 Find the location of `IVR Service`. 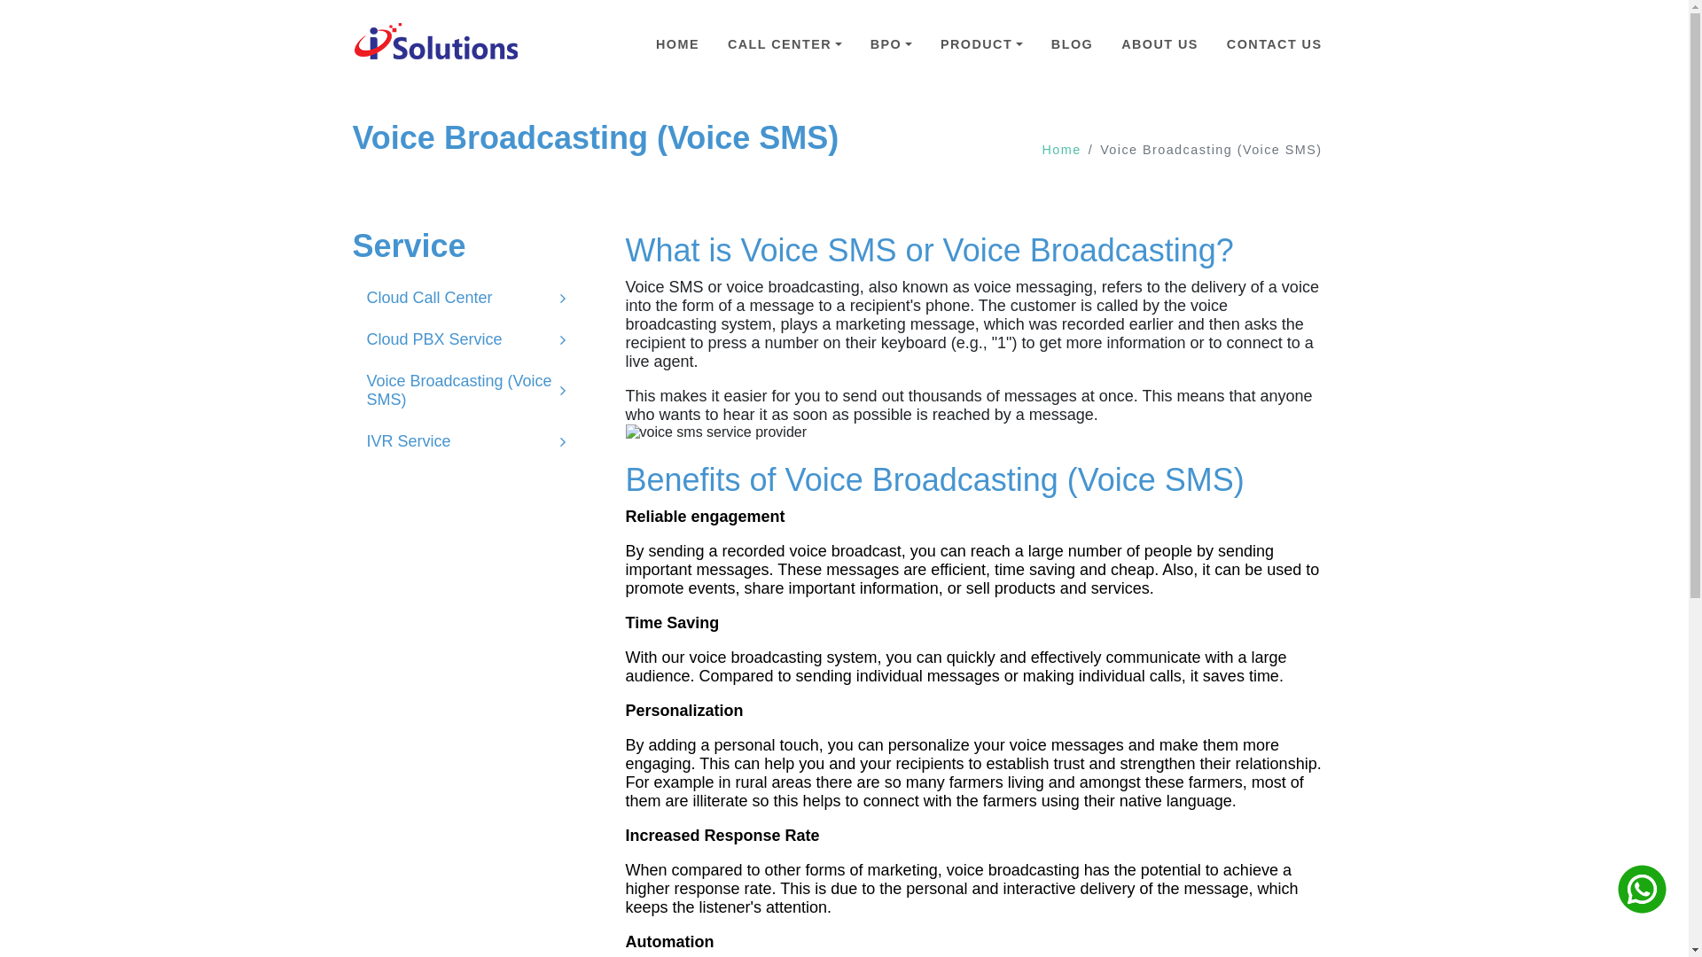

IVR Service is located at coordinates (466, 441).